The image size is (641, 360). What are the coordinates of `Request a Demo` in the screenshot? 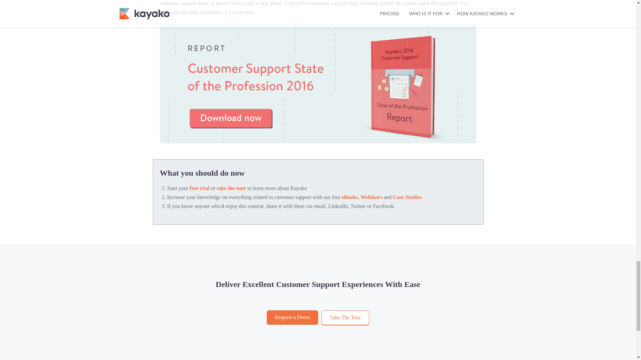 It's located at (292, 317).